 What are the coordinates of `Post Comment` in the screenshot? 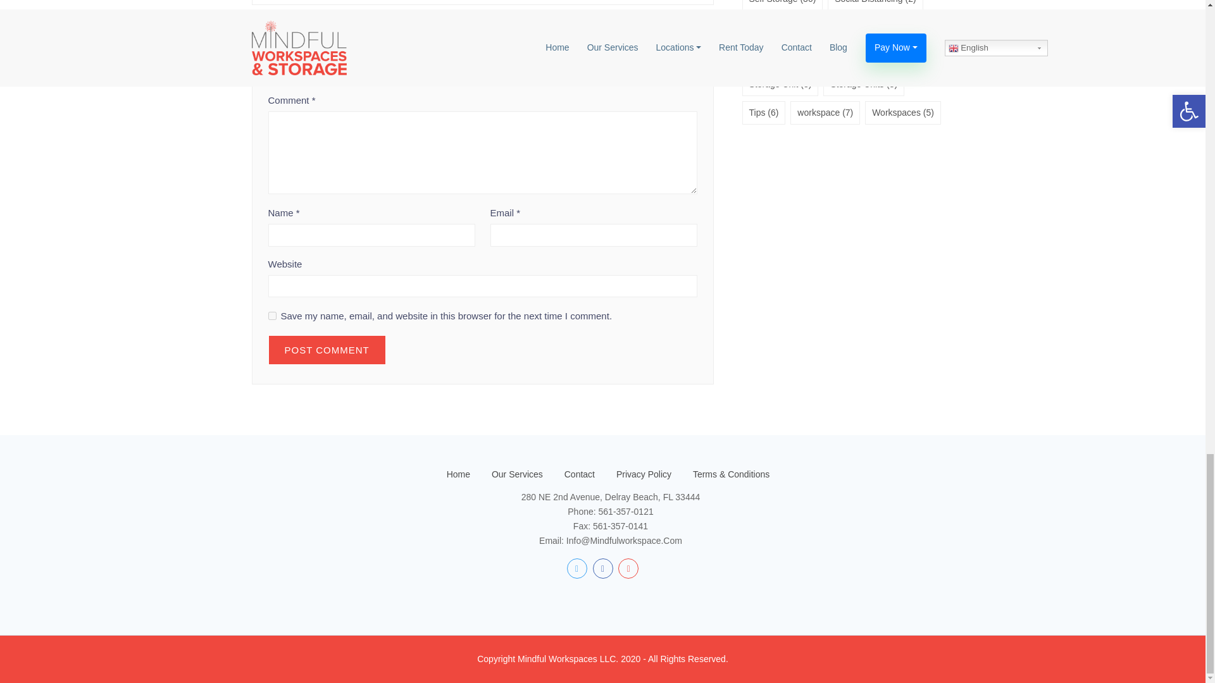 It's located at (327, 350).